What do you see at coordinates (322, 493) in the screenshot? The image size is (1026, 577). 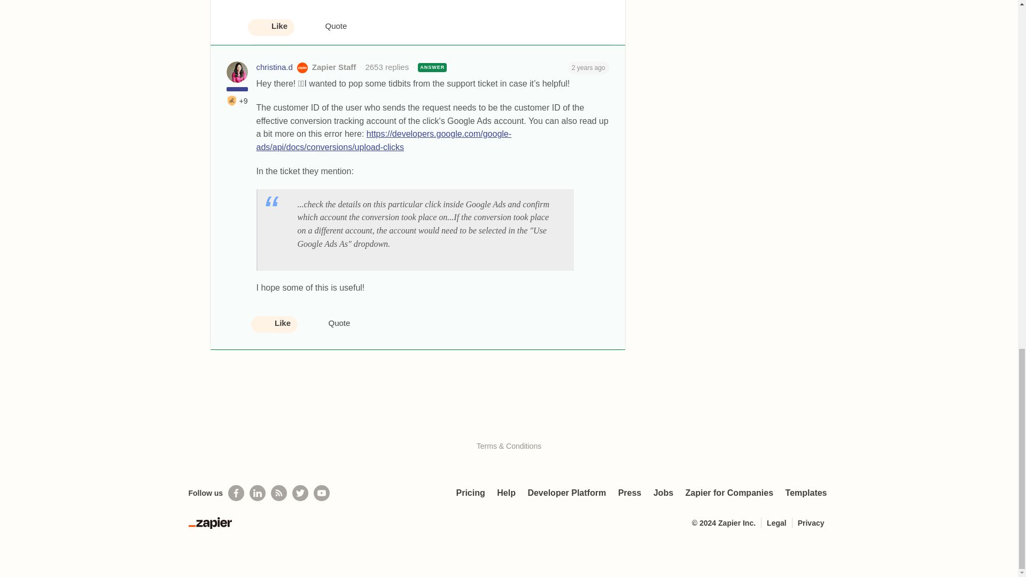 I see `See helpful Zapier videos on Youtube` at bounding box center [322, 493].